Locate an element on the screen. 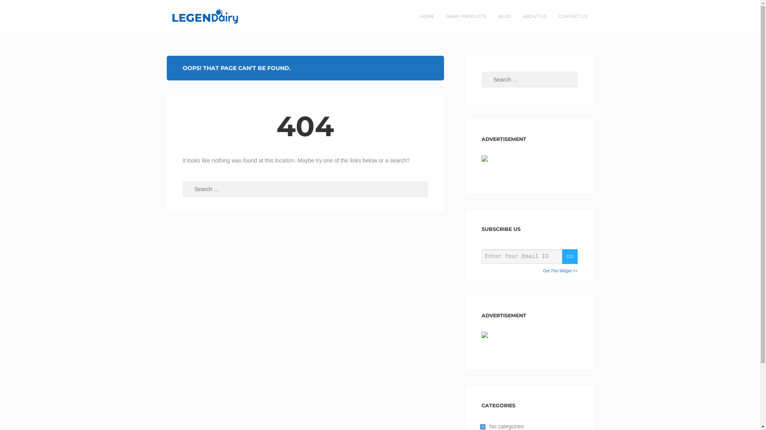 This screenshot has width=766, height=430. ABOUT US is located at coordinates (535, 16).